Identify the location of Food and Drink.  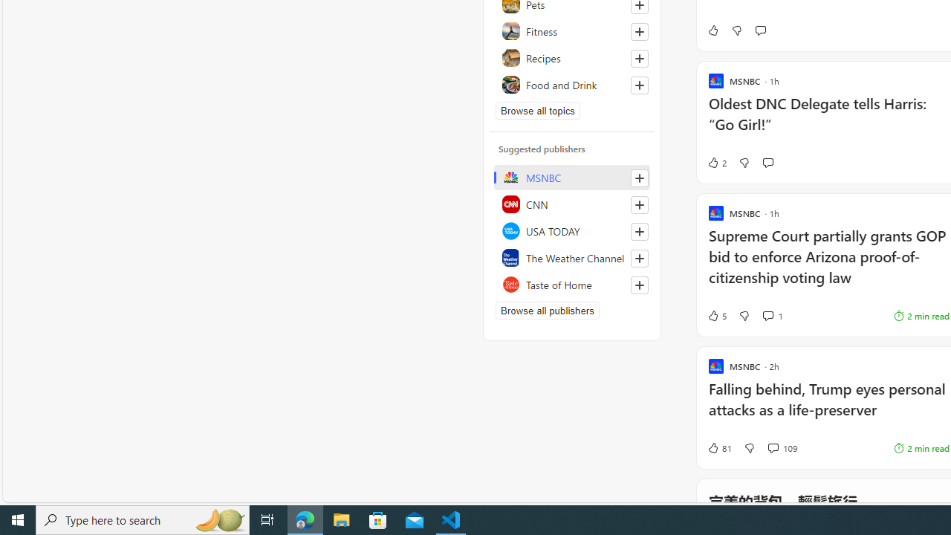
(572, 85).